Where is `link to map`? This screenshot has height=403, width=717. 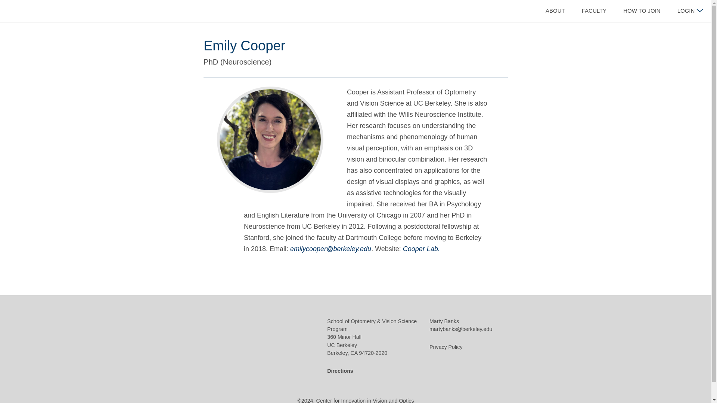 link to map is located at coordinates (340, 371).